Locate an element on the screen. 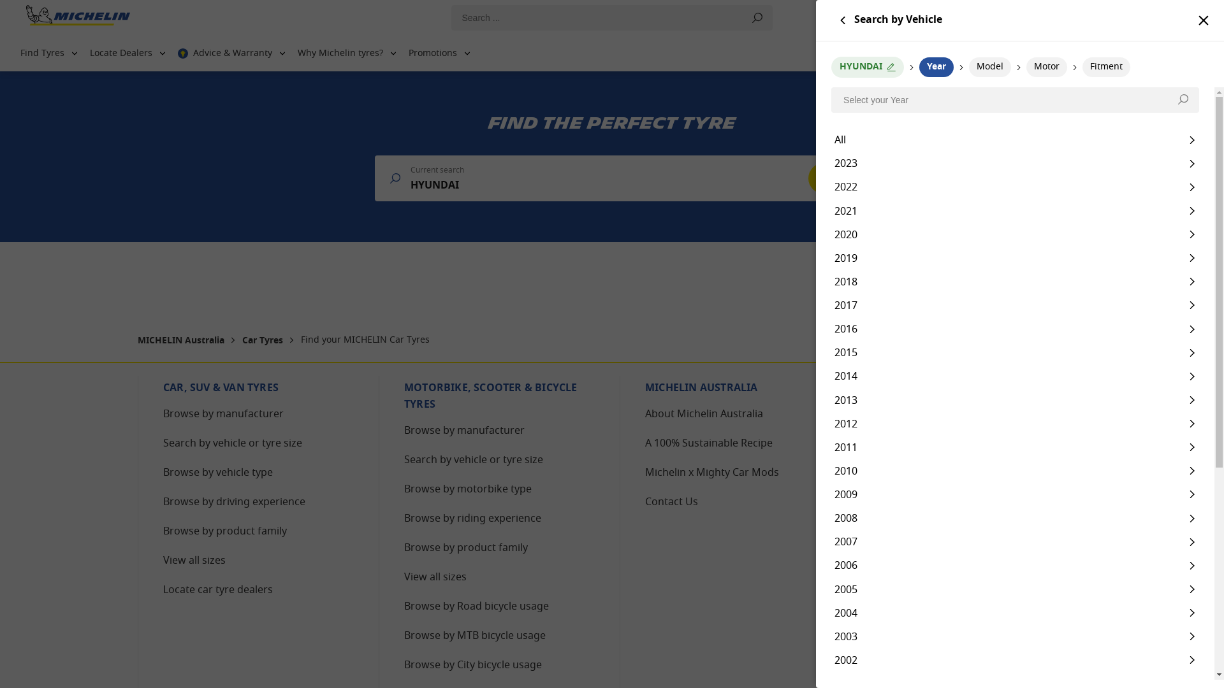 This screenshot has height=688, width=1224. Car Tyres is located at coordinates (264, 341).